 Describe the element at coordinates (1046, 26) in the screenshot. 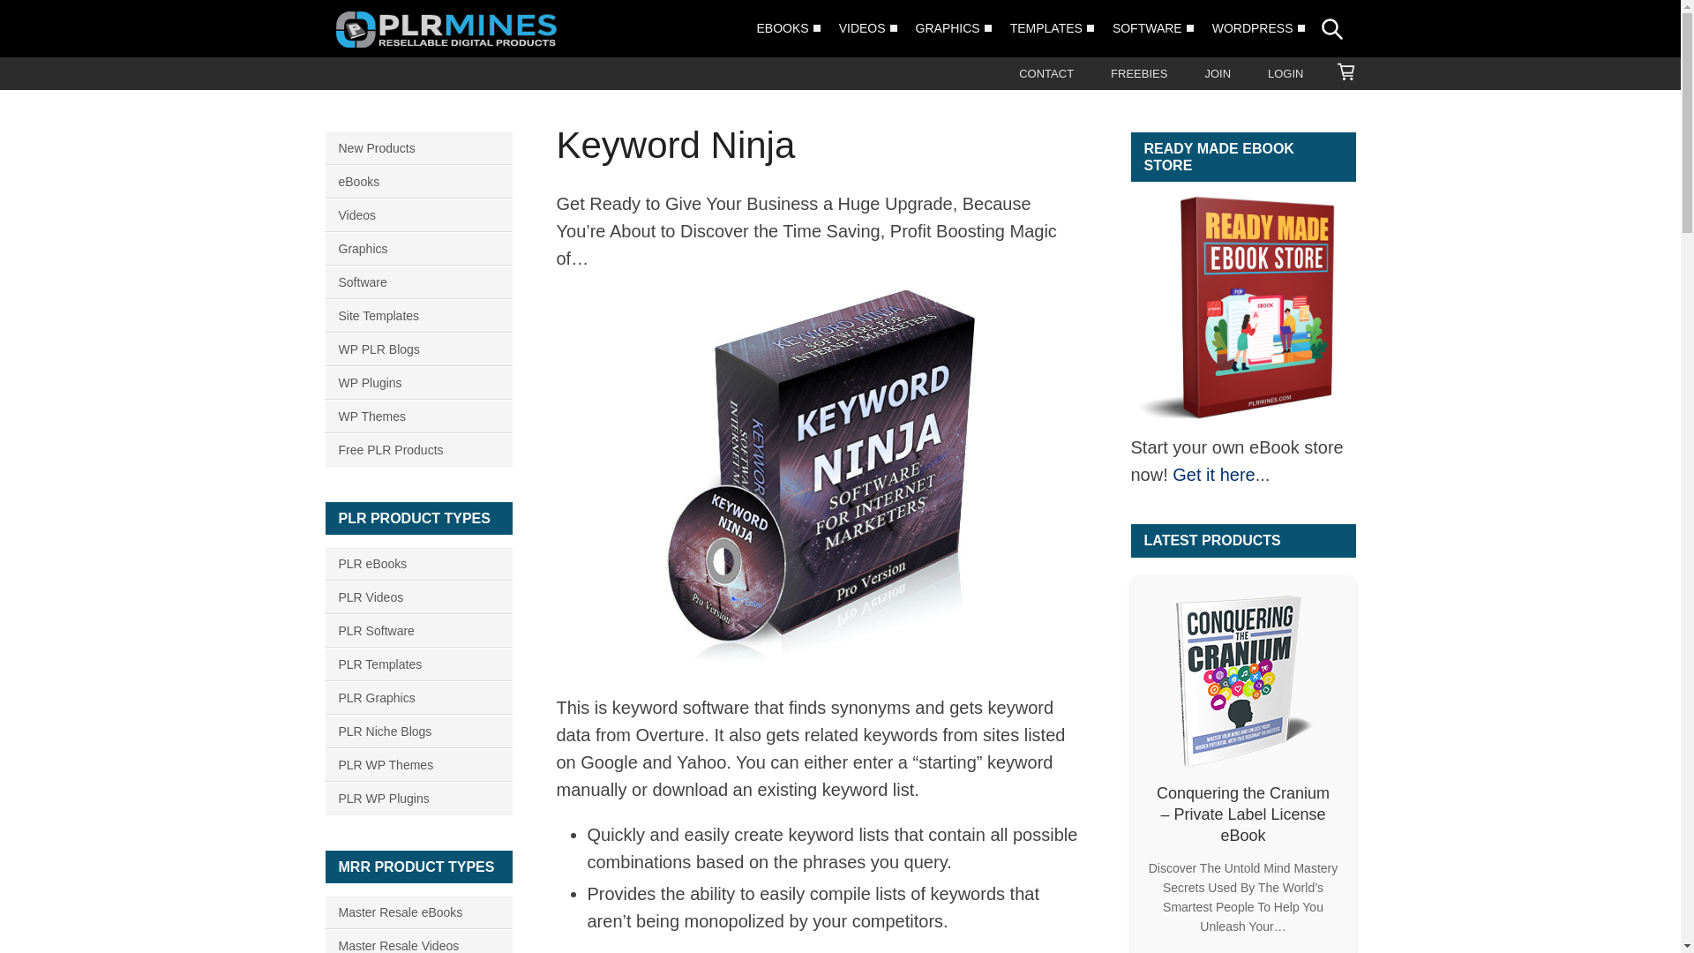

I see `TEMPLATES` at that location.